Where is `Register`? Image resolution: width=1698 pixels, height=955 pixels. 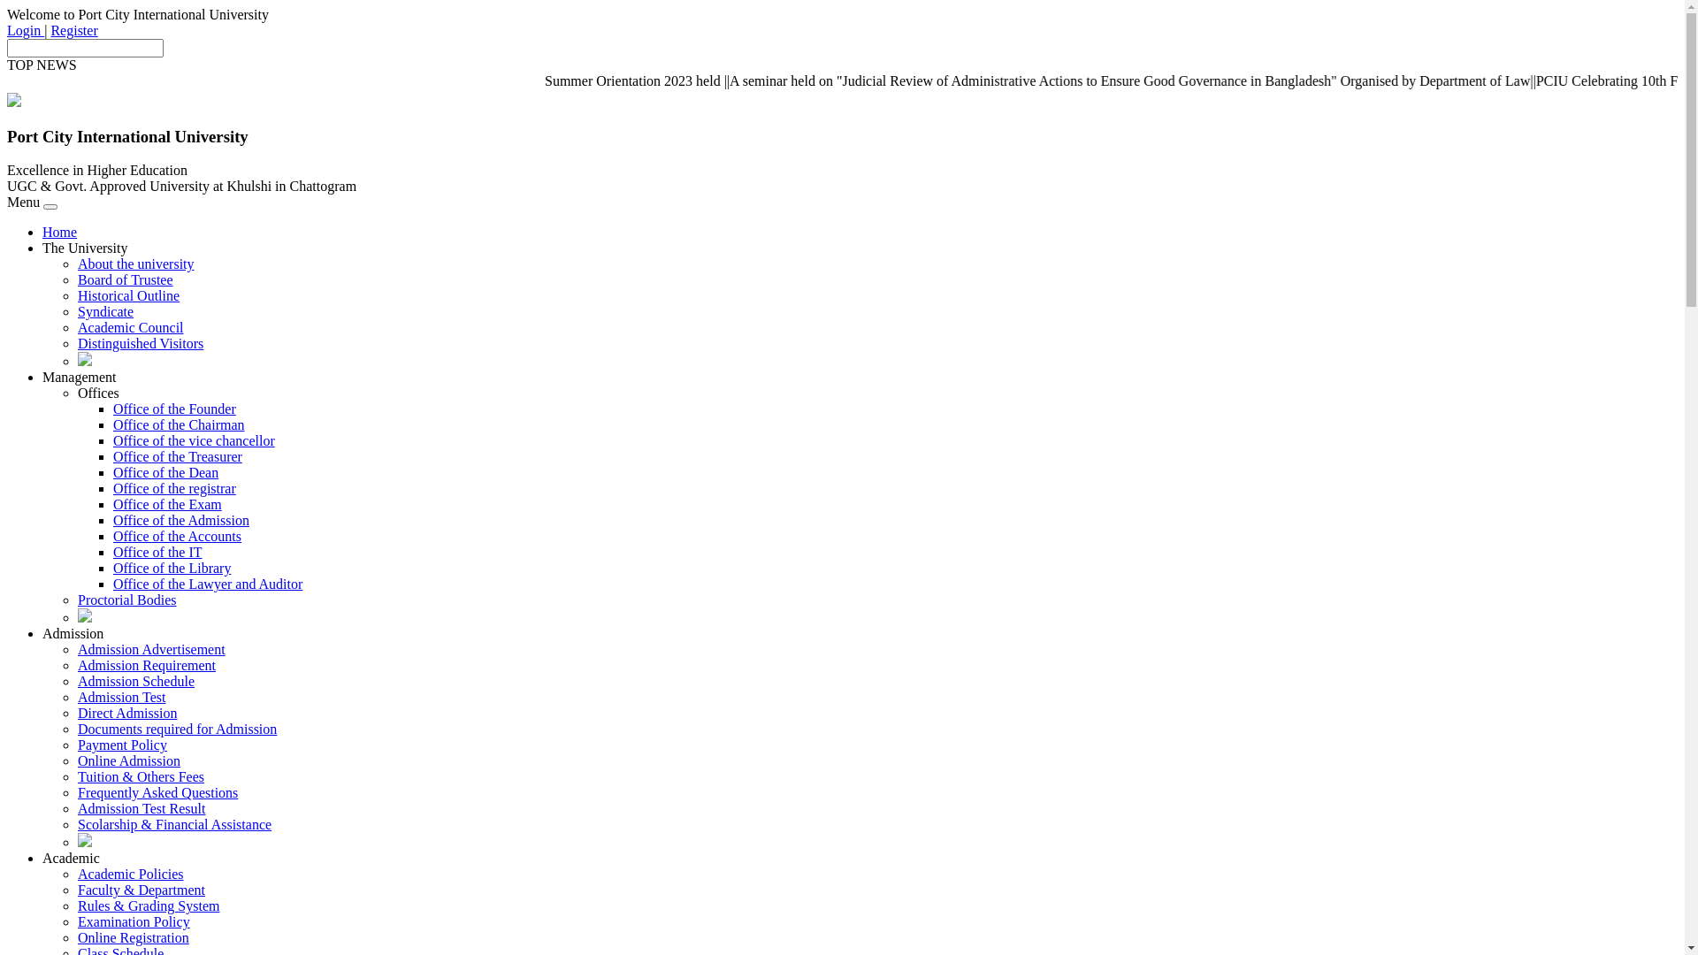
Register is located at coordinates (74, 30).